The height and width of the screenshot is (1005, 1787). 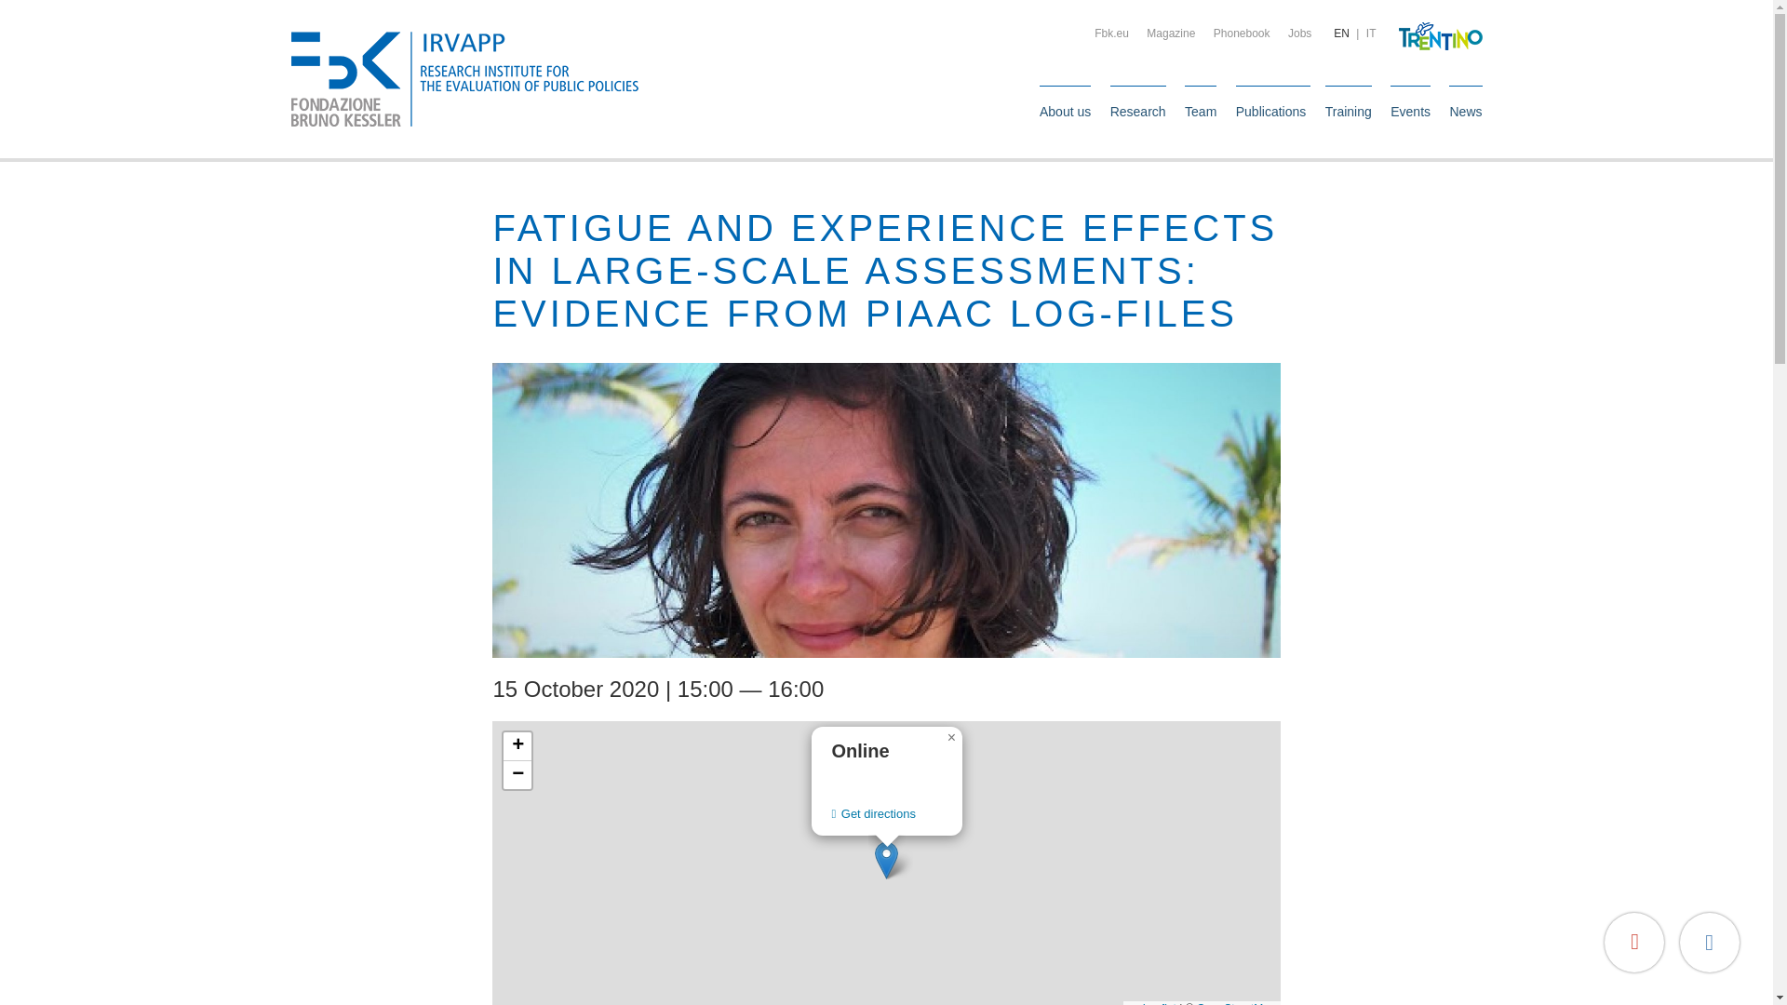 I want to click on Publications, so click(x=1271, y=111).